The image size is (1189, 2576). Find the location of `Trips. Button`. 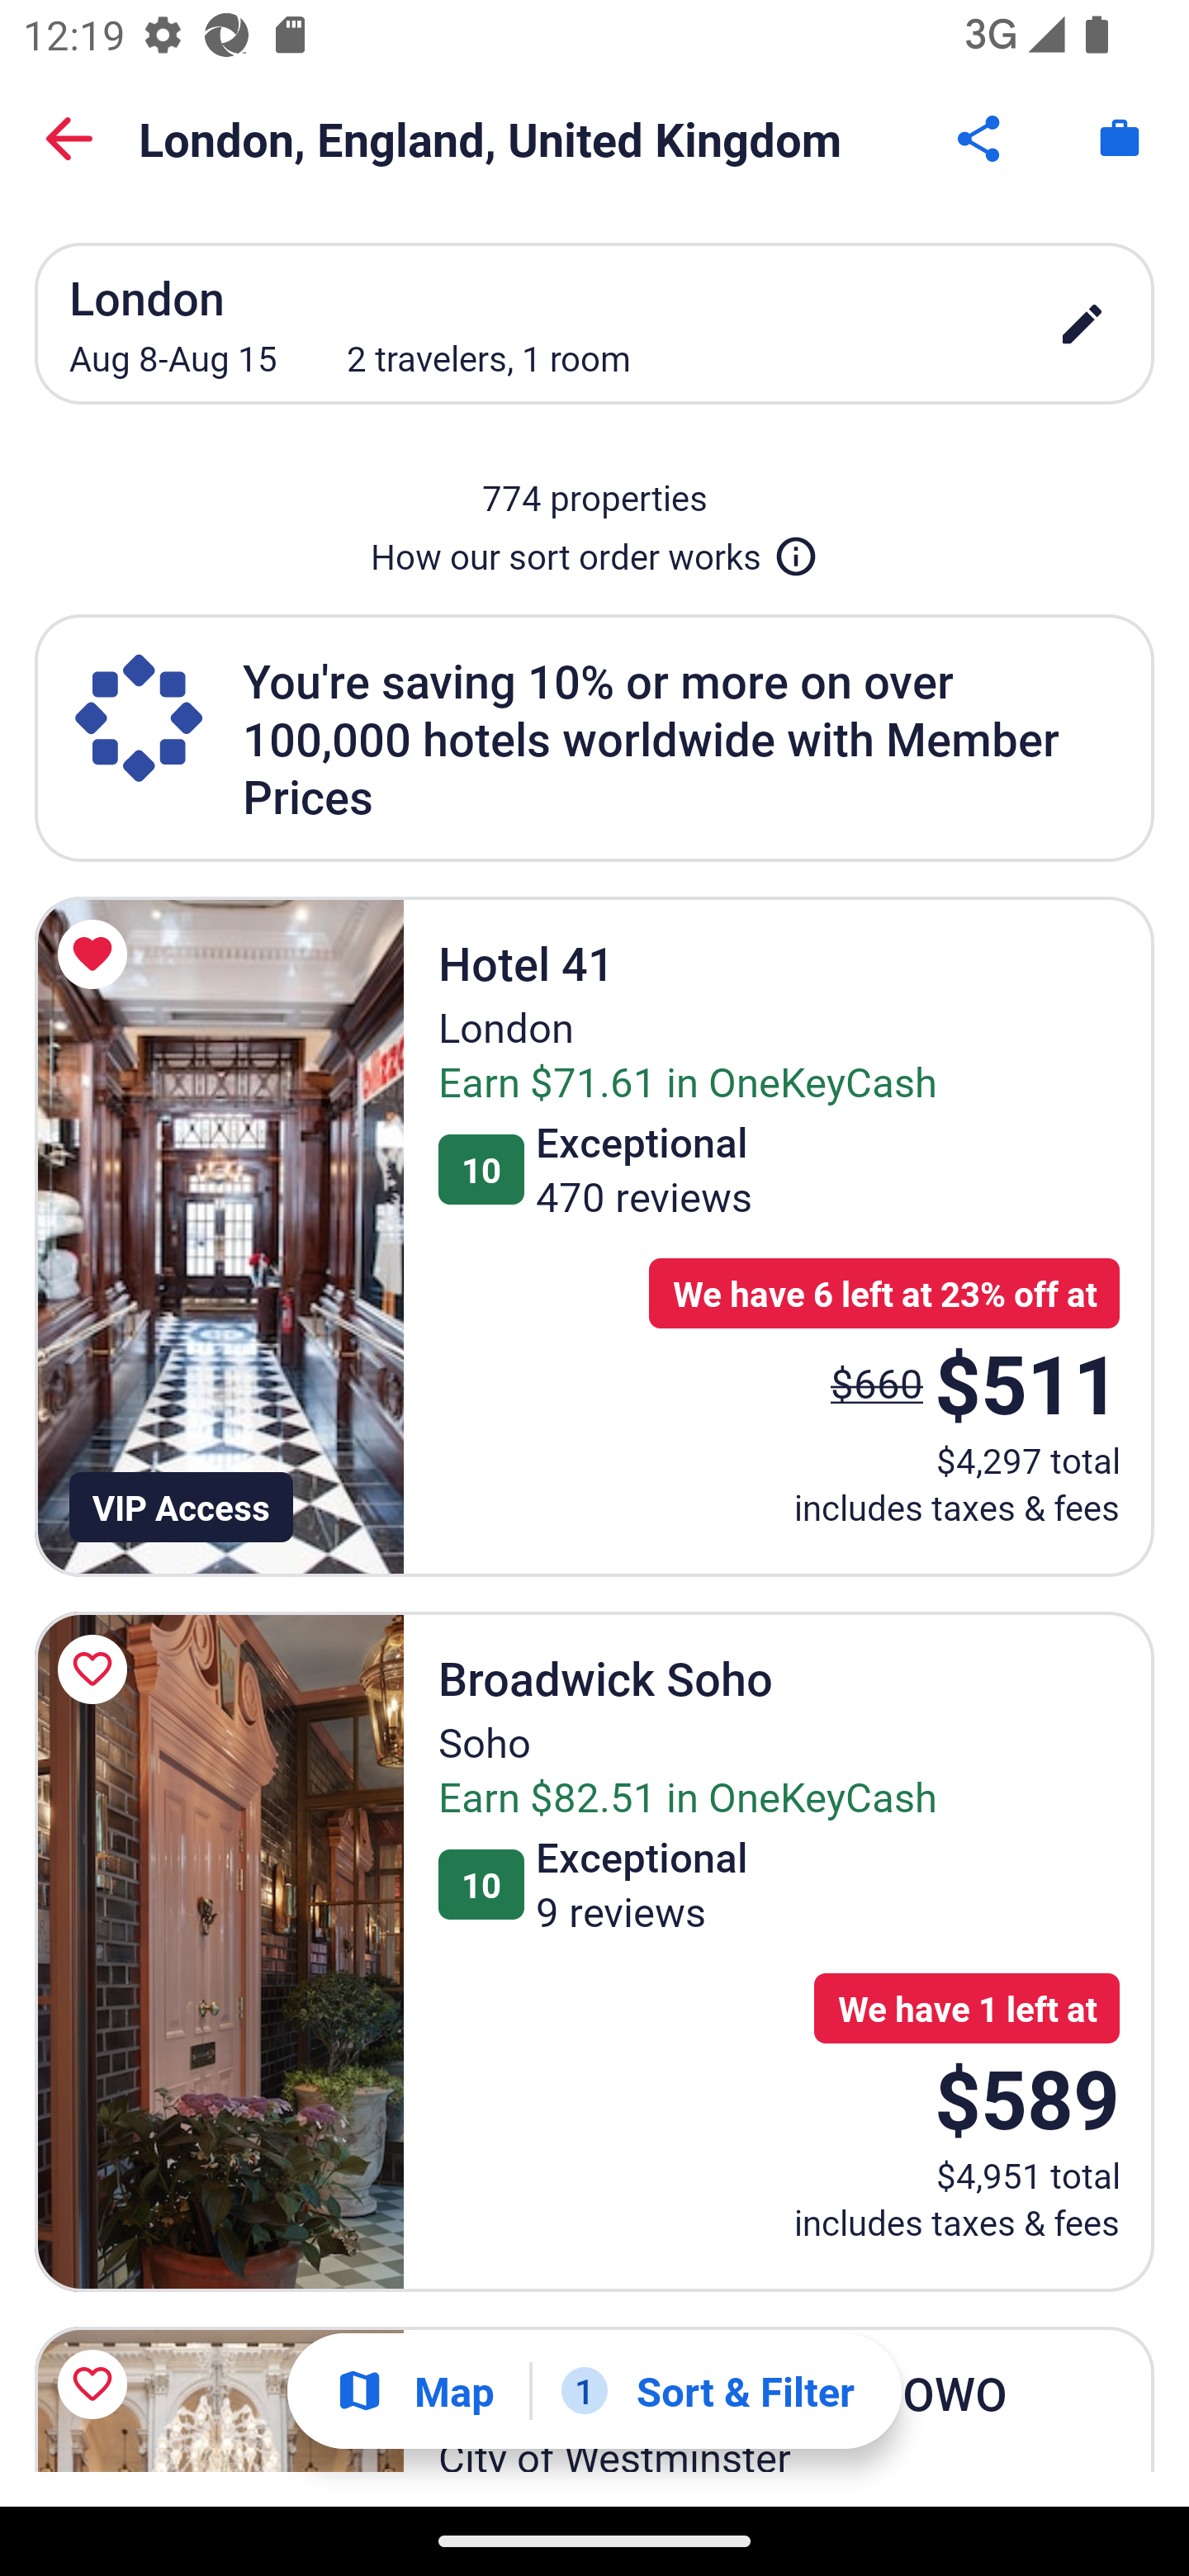

Trips. Button is located at coordinates (1120, 139).